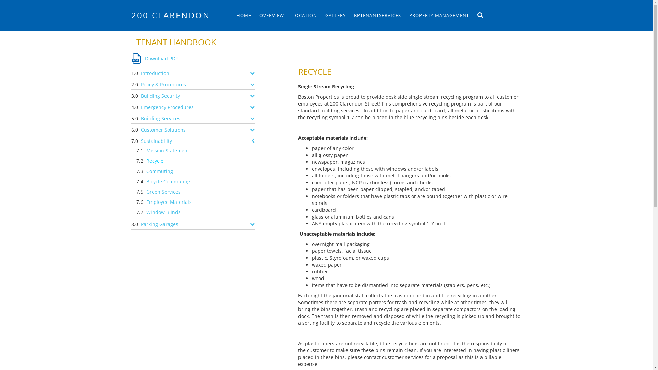 The height and width of the screenshot is (370, 658). Describe the element at coordinates (158, 140) in the screenshot. I see `Sustainability` at that location.